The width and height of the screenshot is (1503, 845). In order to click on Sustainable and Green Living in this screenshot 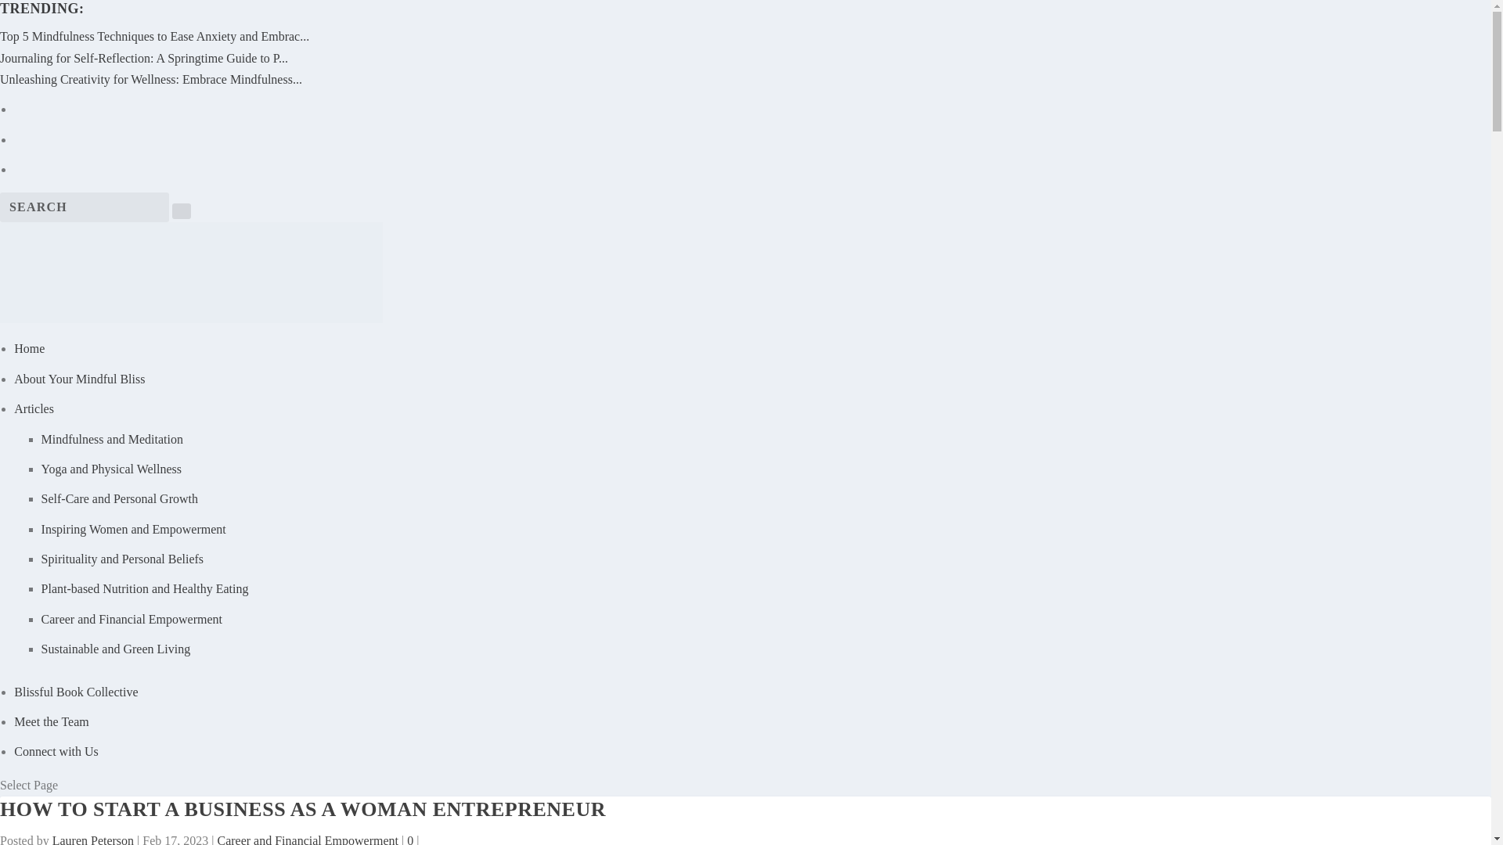, I will do `click(116, 649)`.